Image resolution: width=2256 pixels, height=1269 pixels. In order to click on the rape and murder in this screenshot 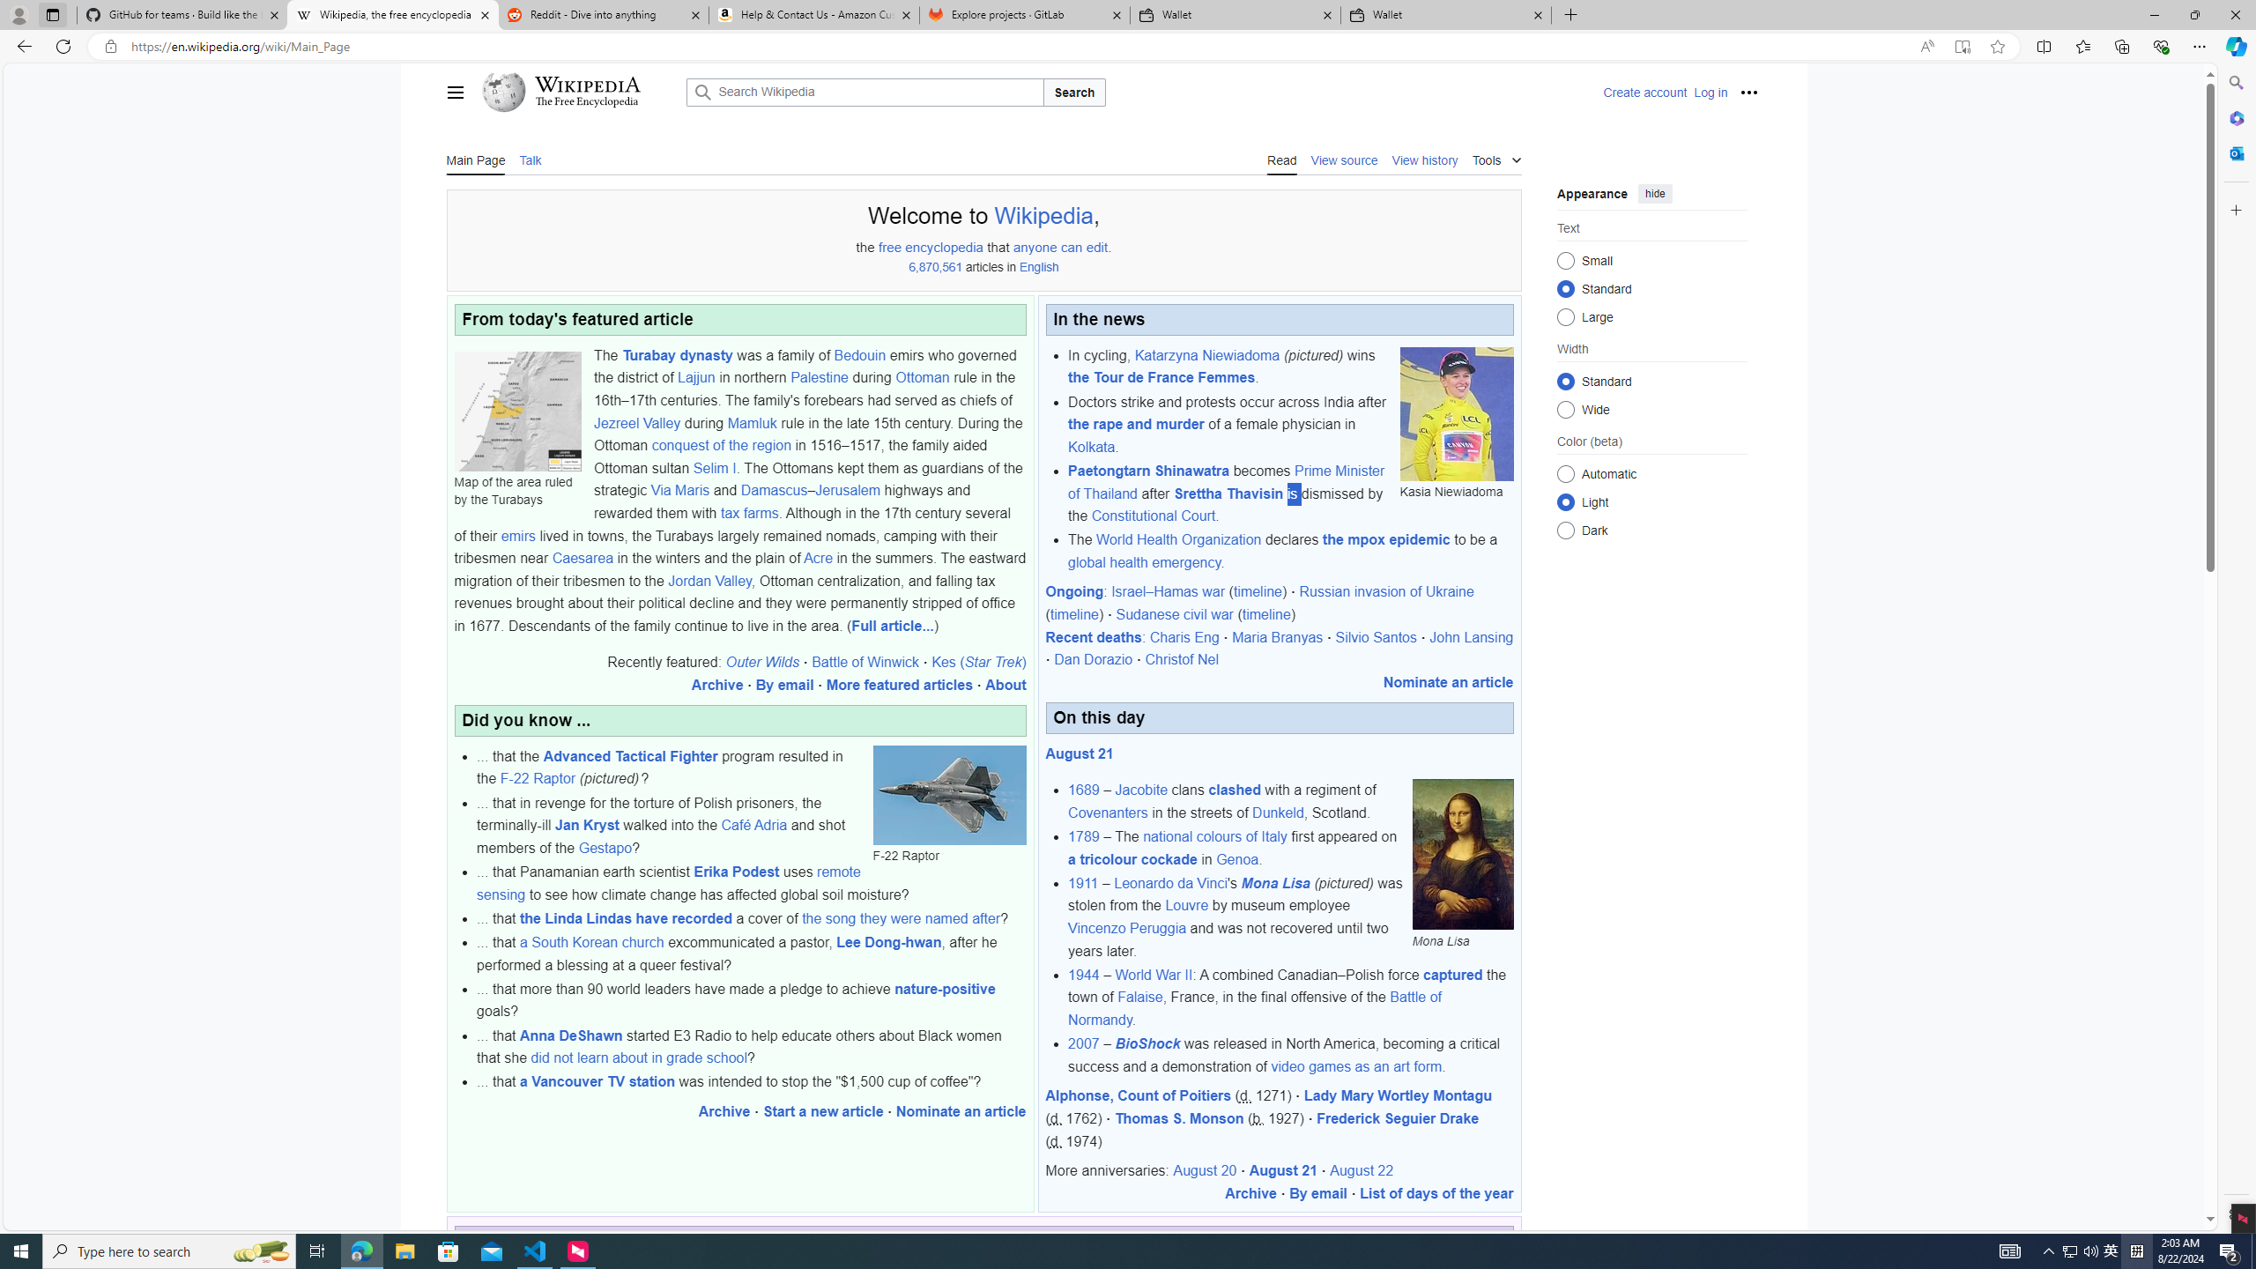, I will do `click(1135, 425)`.